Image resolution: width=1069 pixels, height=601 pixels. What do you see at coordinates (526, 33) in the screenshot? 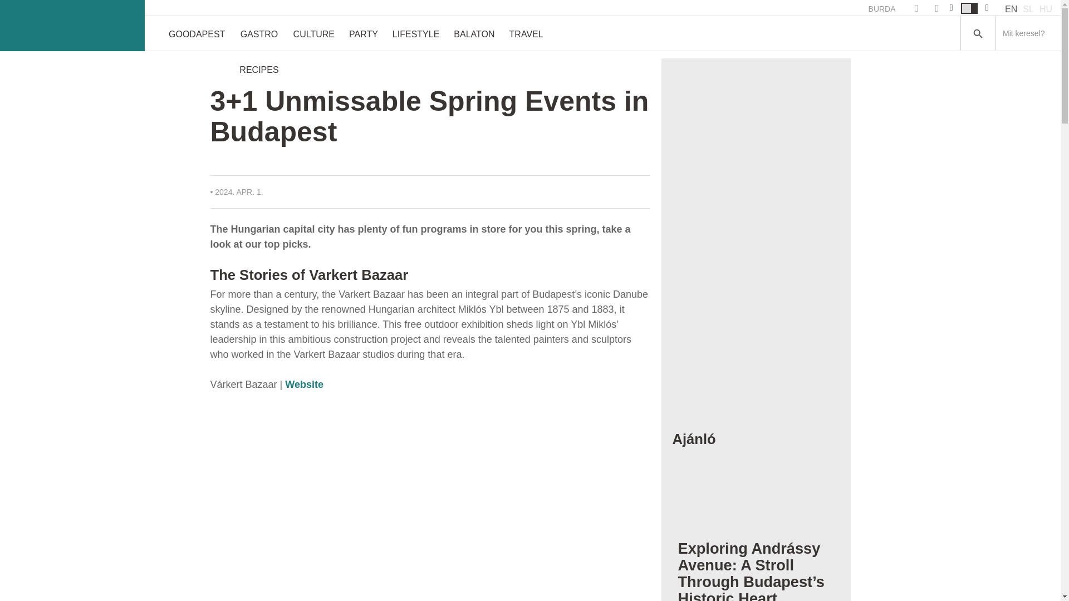
I see `TRAVEL` at bounding box center [526, 33].